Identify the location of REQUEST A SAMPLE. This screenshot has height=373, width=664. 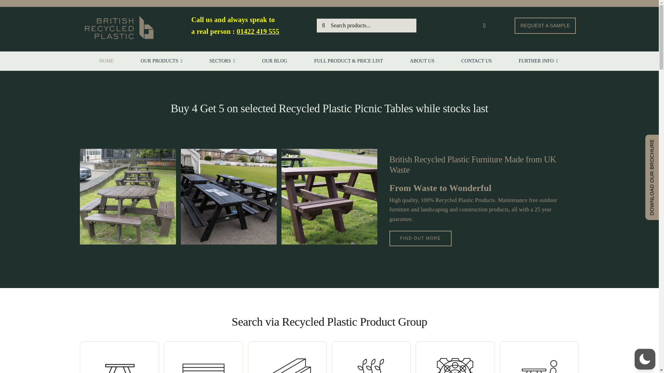
(545, 26).